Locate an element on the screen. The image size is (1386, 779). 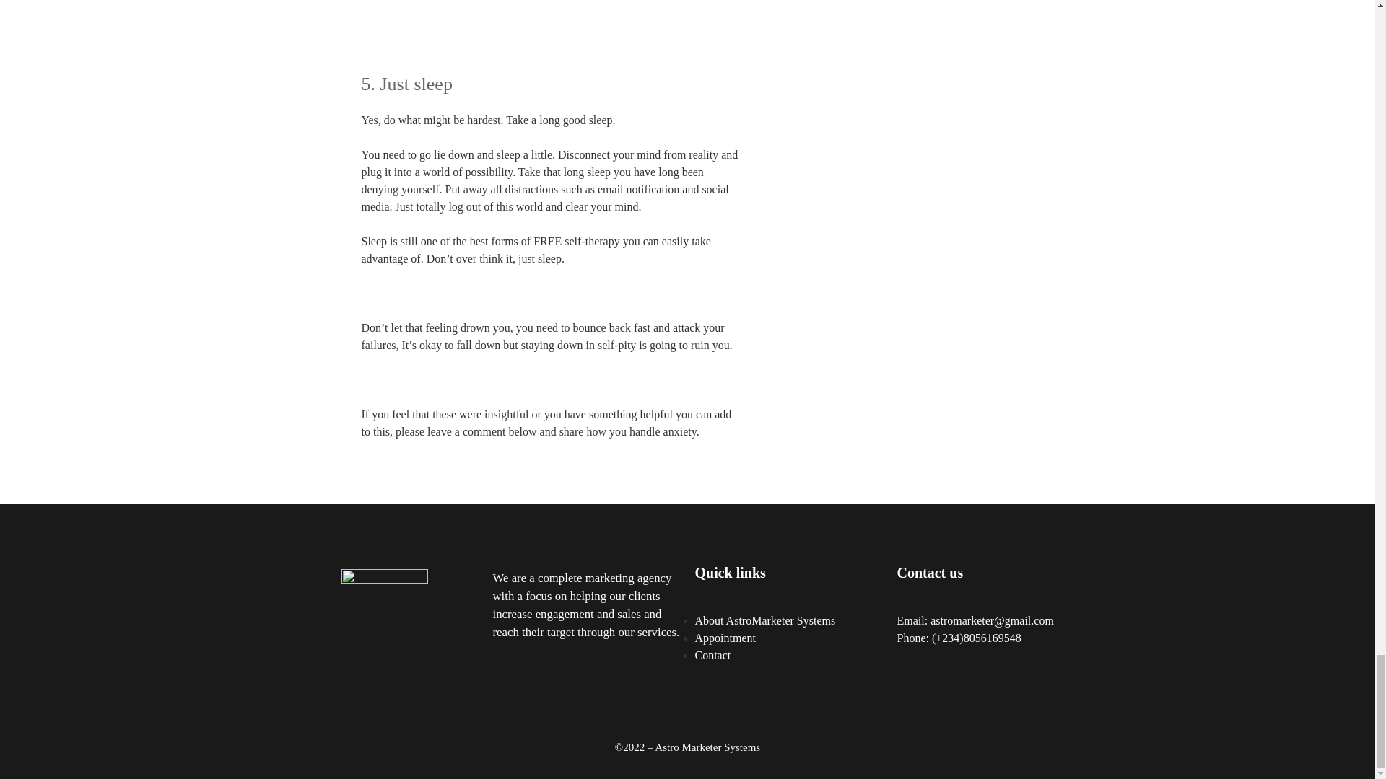
About AstroMarketer Systems is located at coordinates (764, 620).